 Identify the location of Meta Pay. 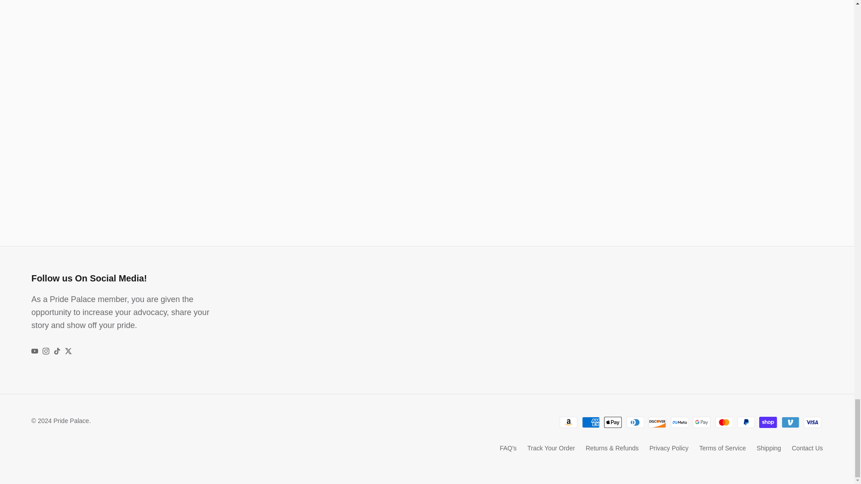
(680, 422).